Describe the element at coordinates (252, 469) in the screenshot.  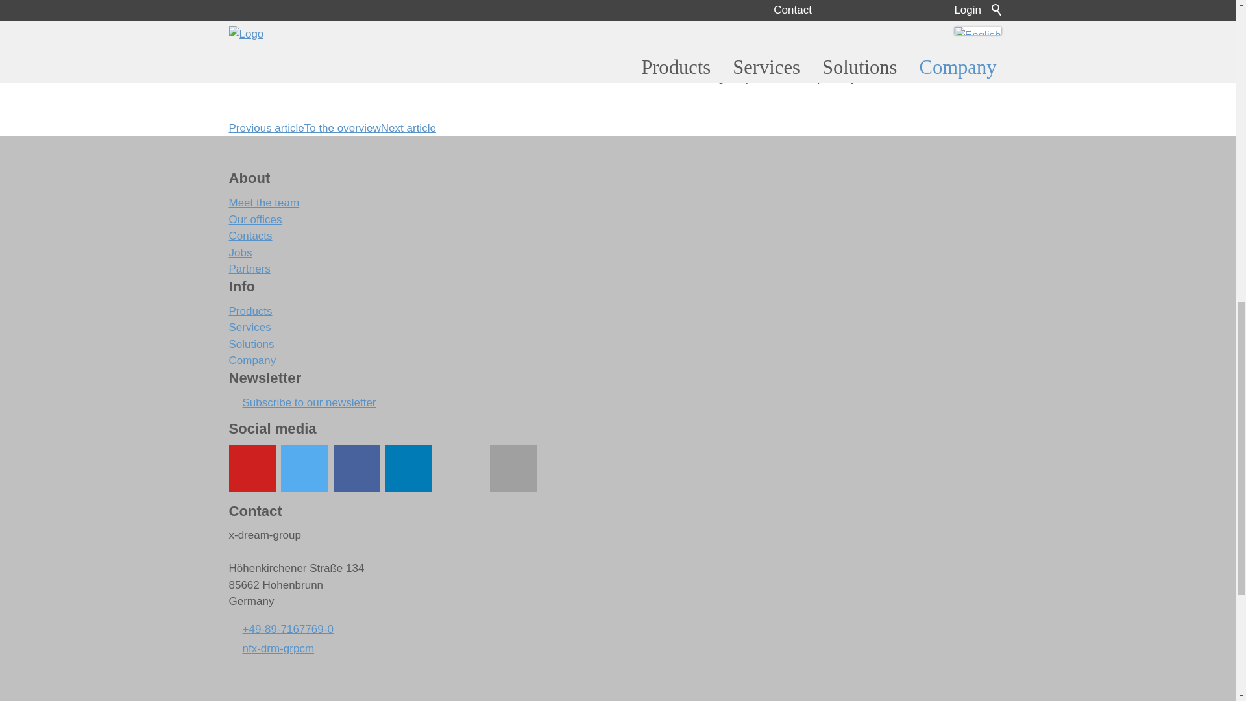
I see `YouTube` at that location.